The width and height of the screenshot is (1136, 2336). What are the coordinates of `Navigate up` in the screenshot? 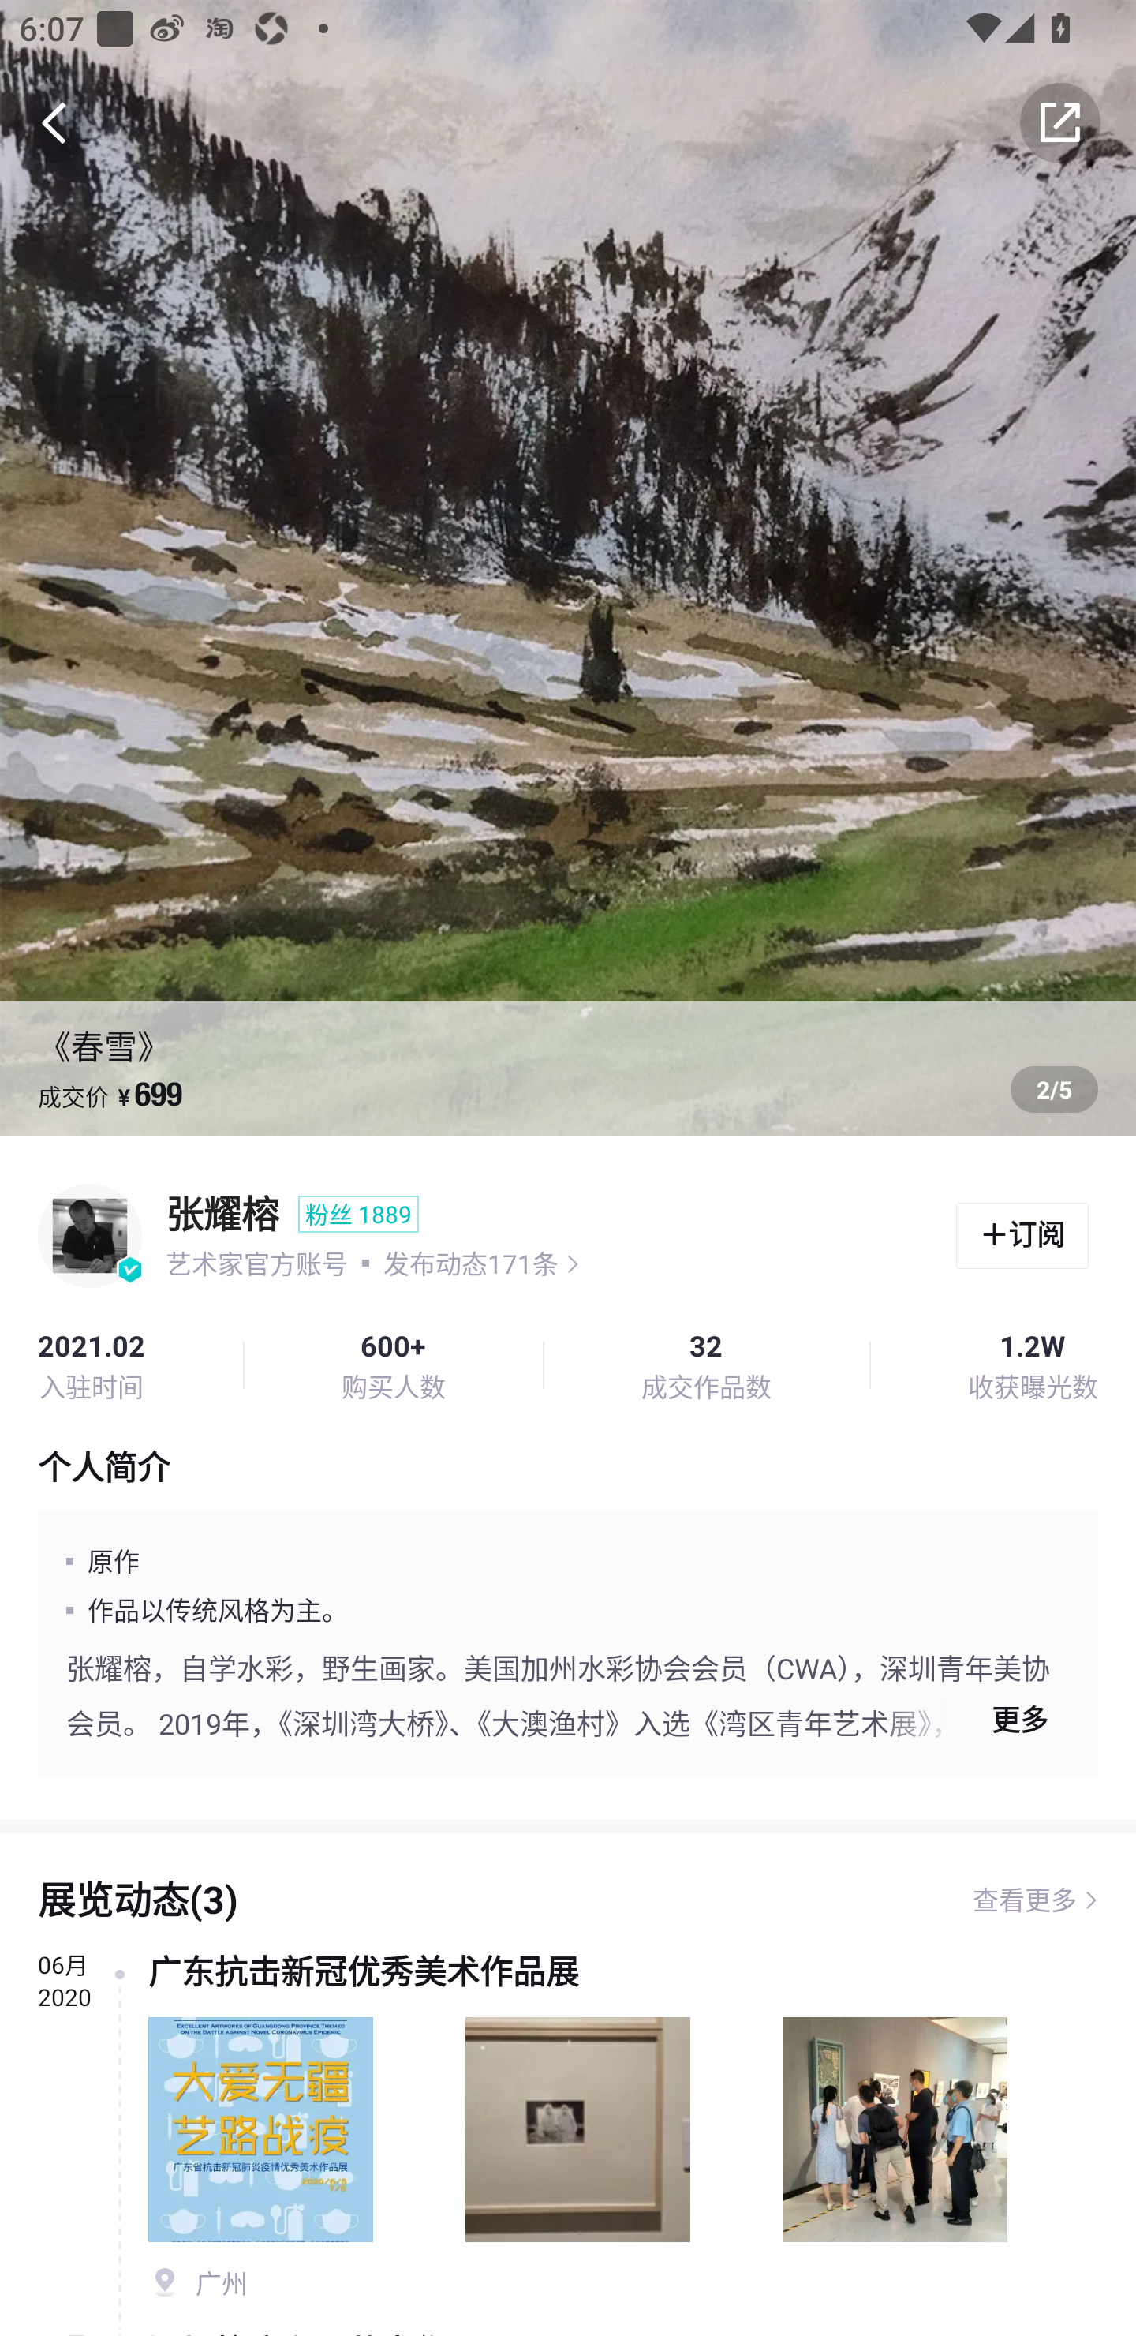 It's located at (54, 122).